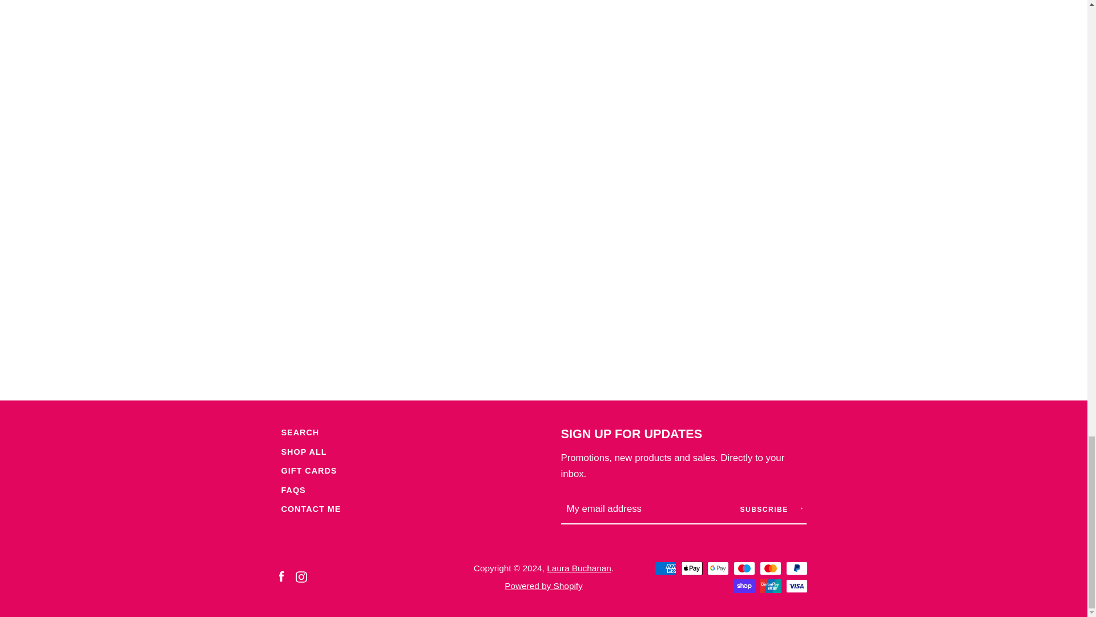 The width and height of the screenshot is (1096, 617). I want to click on Apple Pay, so click(691, 568).